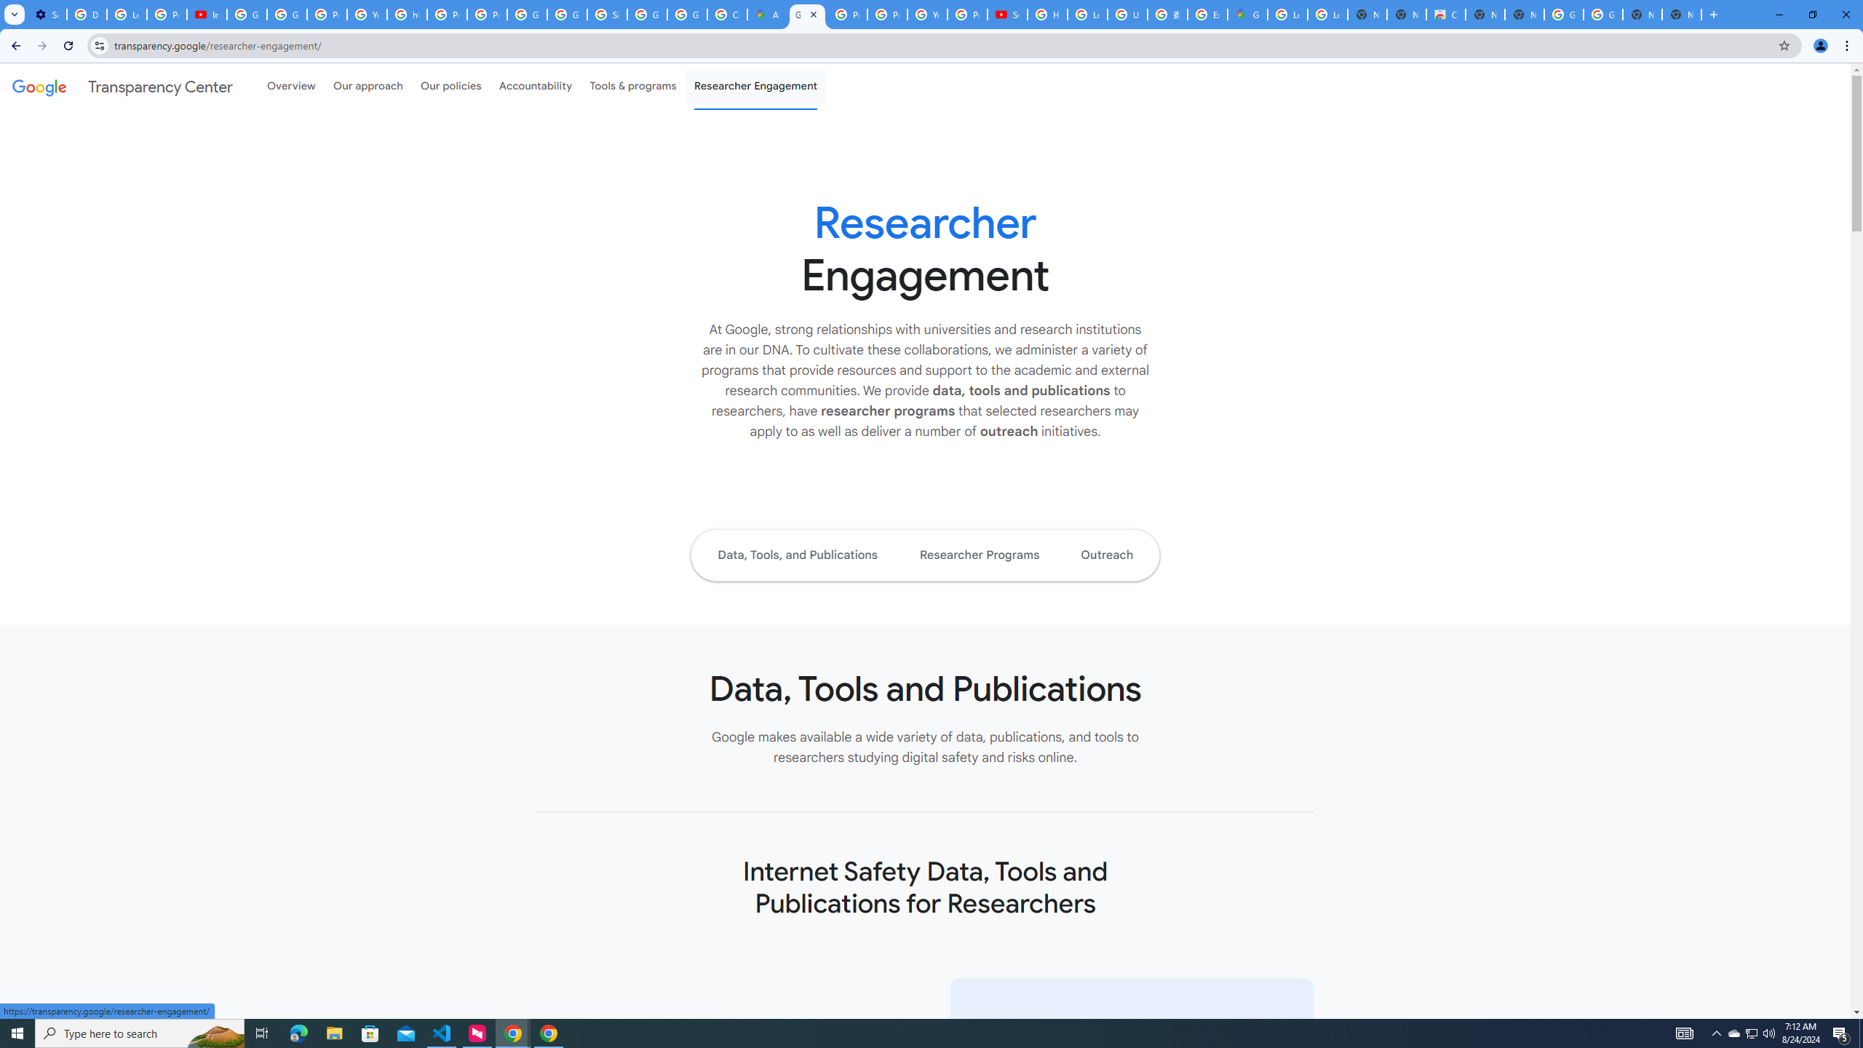 The height and width of the screenshot is (1048, 1863). What do you see at coordinates (86, 15) in the screenshot?
I see `Delete photos & videos - Computer - Google Photos Help` at bounding box center [86, 15].